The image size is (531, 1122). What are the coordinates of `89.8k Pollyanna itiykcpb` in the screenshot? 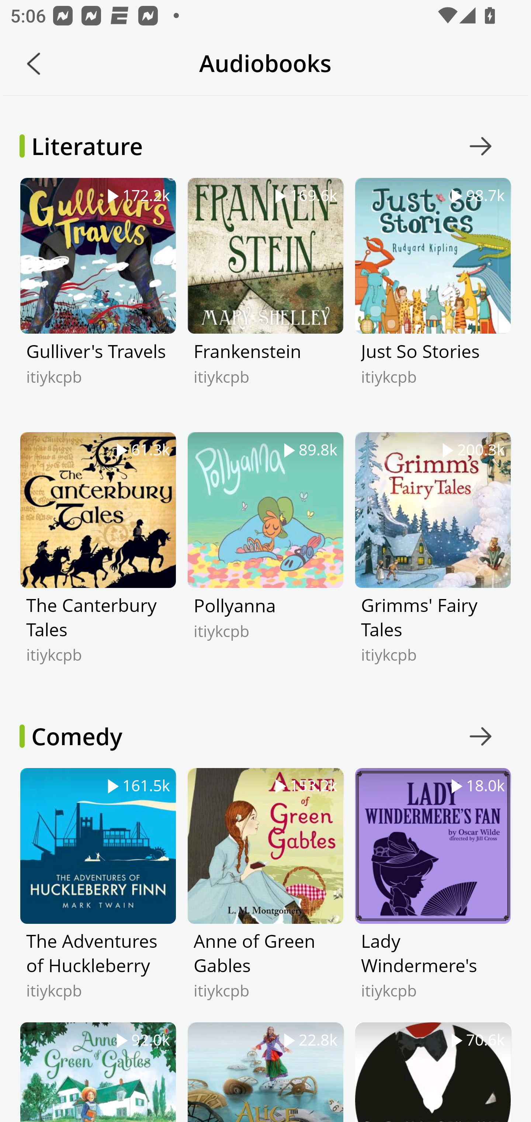 It's located at (265, 559).